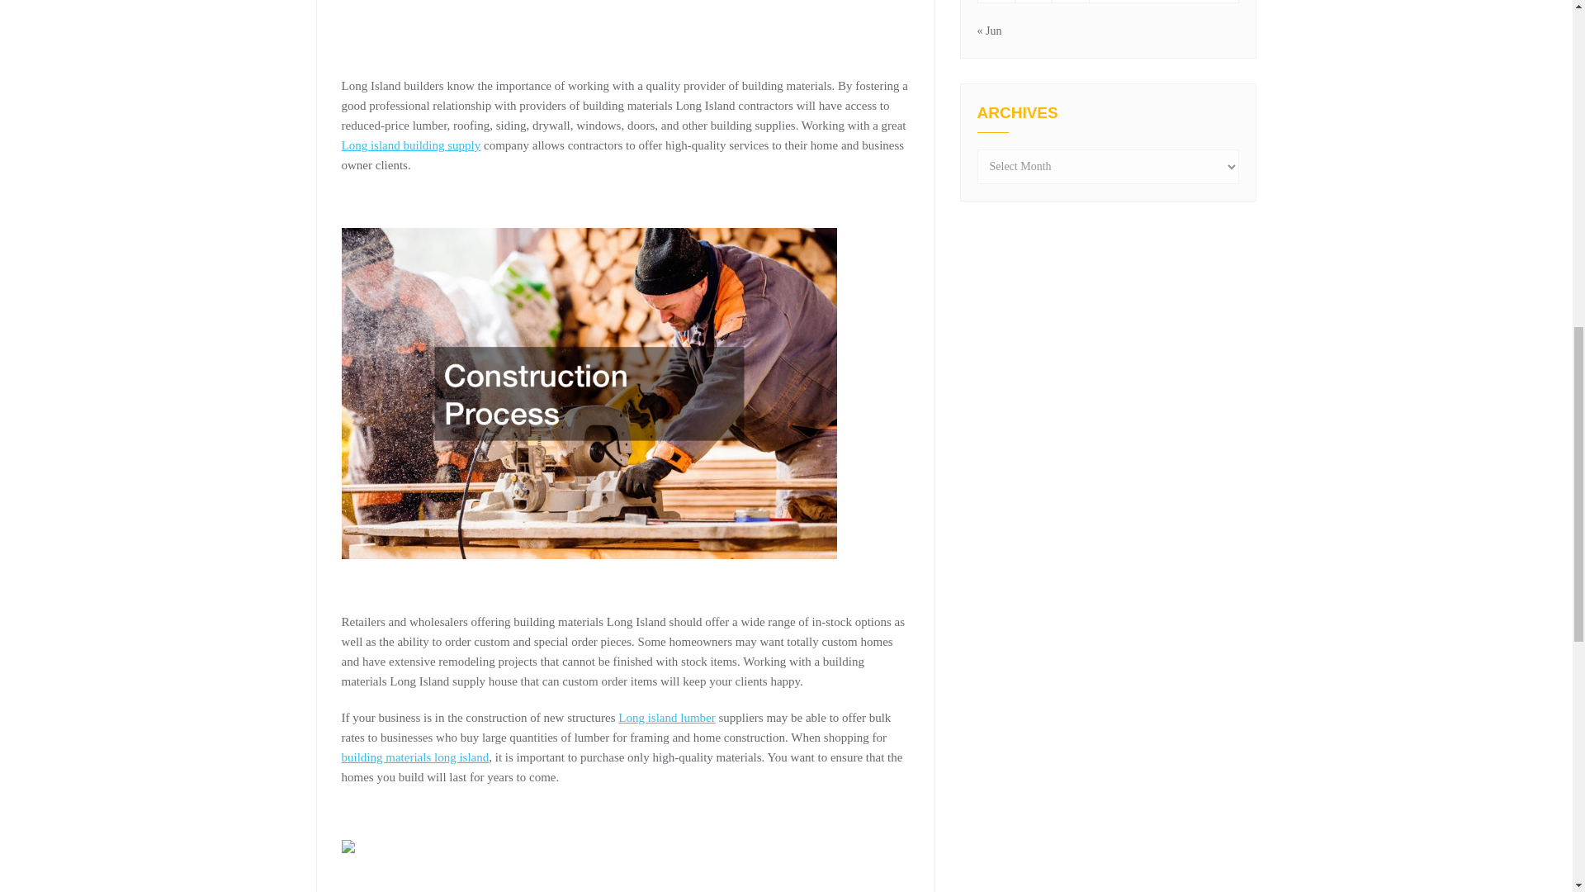 This screenshot has width=1585, height=892. Describe the element at coordinates (416, 757) in the screenshot. I see `Building materials long island, Long island lumber` at that location.